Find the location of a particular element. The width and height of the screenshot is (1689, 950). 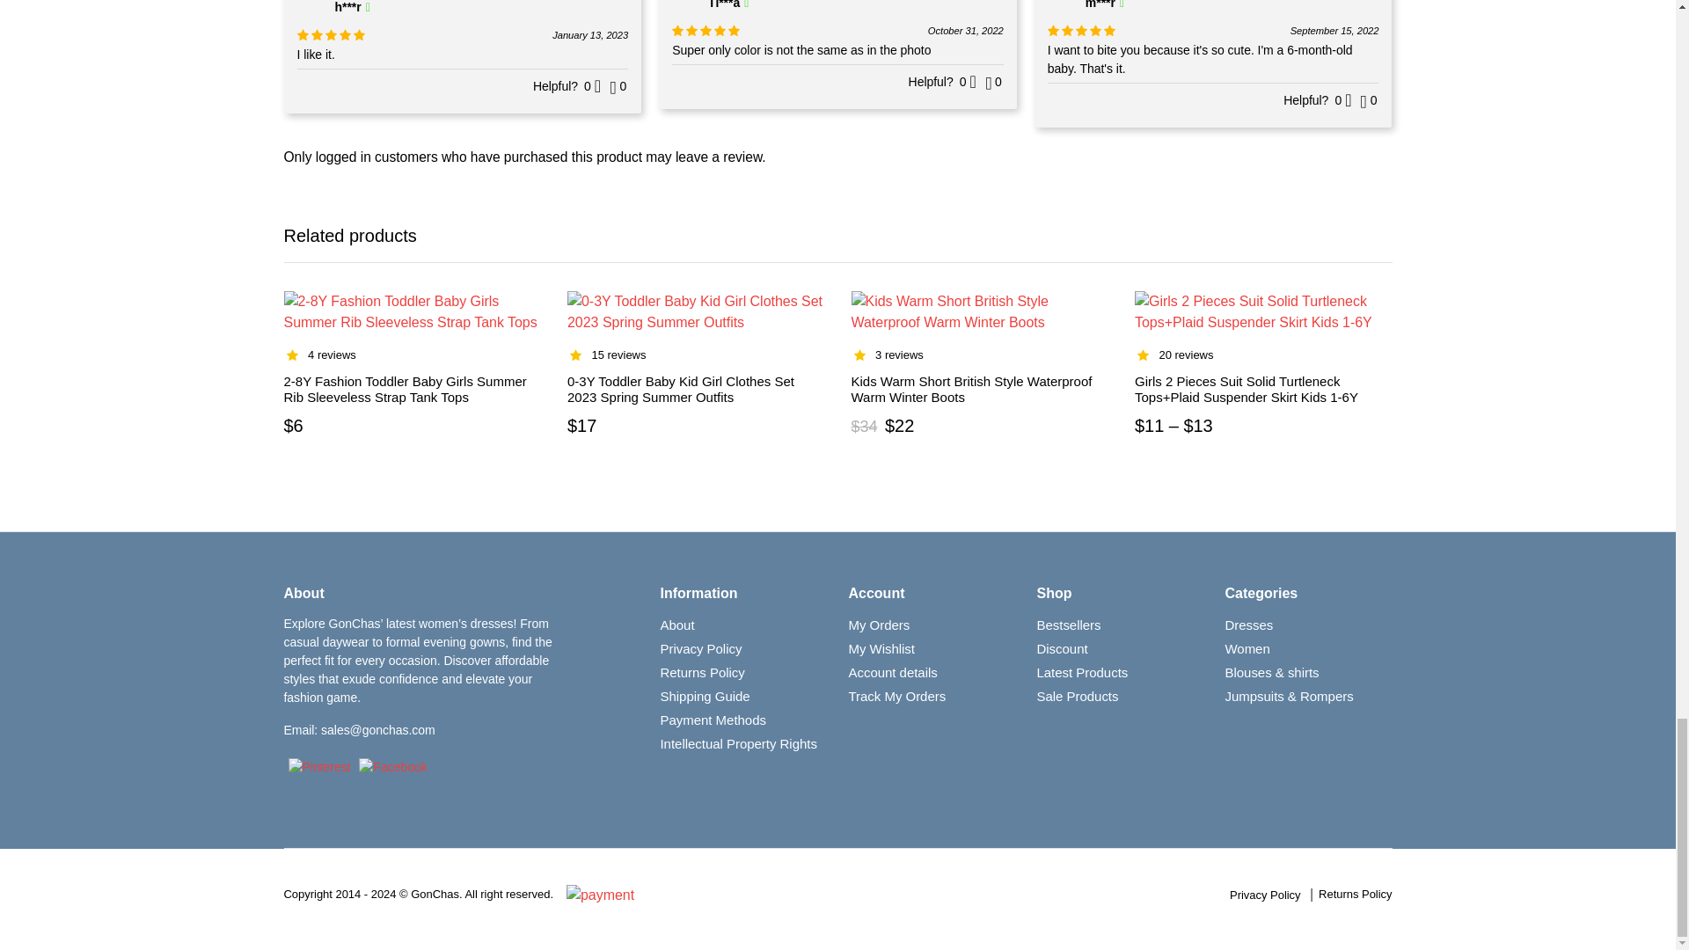

Kids Warm Short British Style Waterproof Warm Winter Boots is located at coordinates (971, 389).